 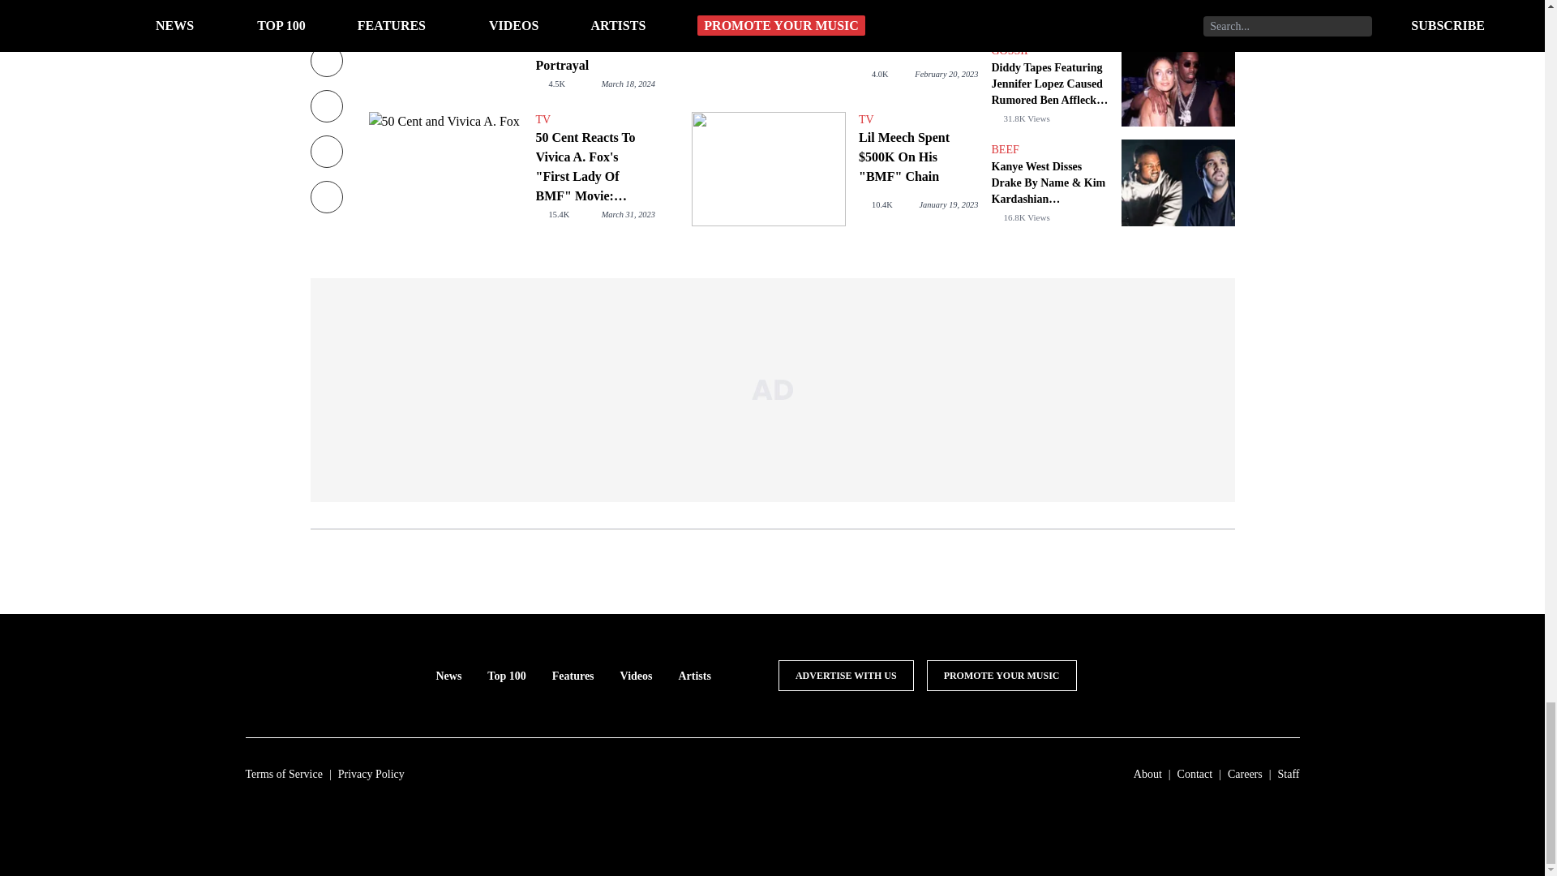 I want to click on TV, so click(x=594, y=120).